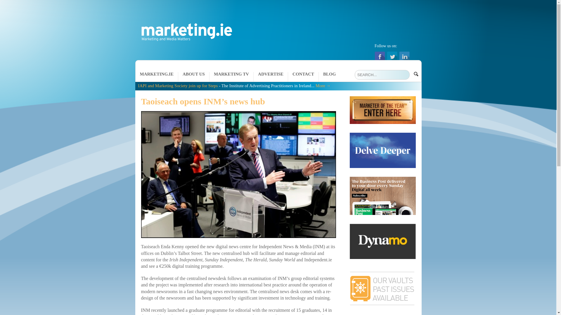 Image resolution: width=561 pixels, height=315 pixels. What do you see at coordinates (178, 86) in the screenshot?
I see `IAPI and Marketing Society join up for Steps` at bounding box center [178, 86].